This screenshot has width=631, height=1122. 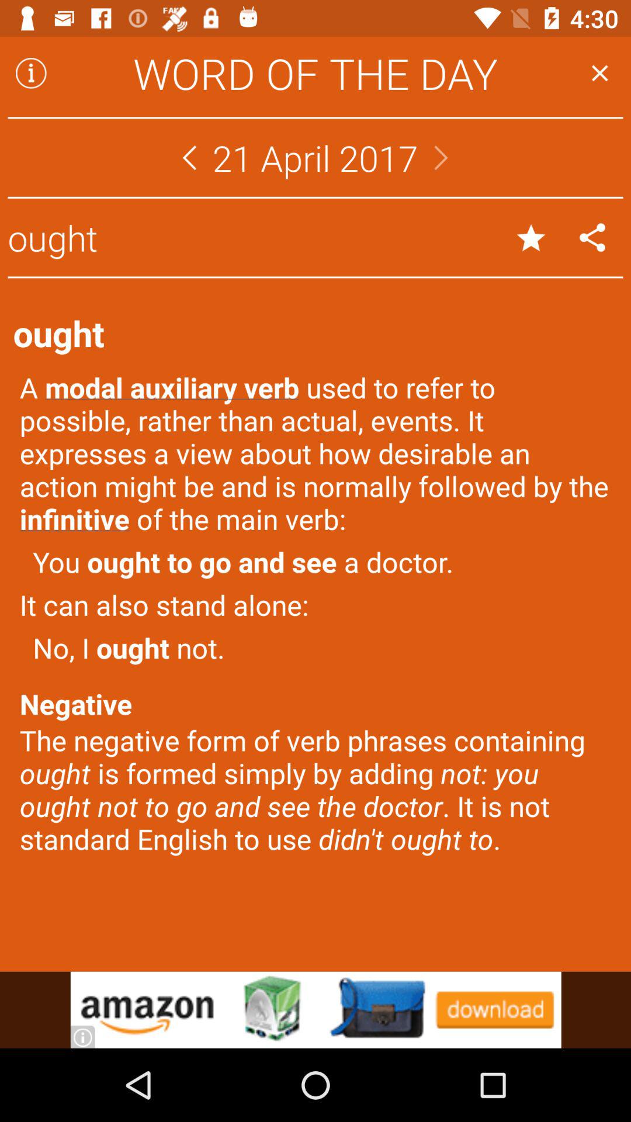 What do you see at coordinates (592, 237) in the screenshot?
I see `share` at bounding box center [592, 237].